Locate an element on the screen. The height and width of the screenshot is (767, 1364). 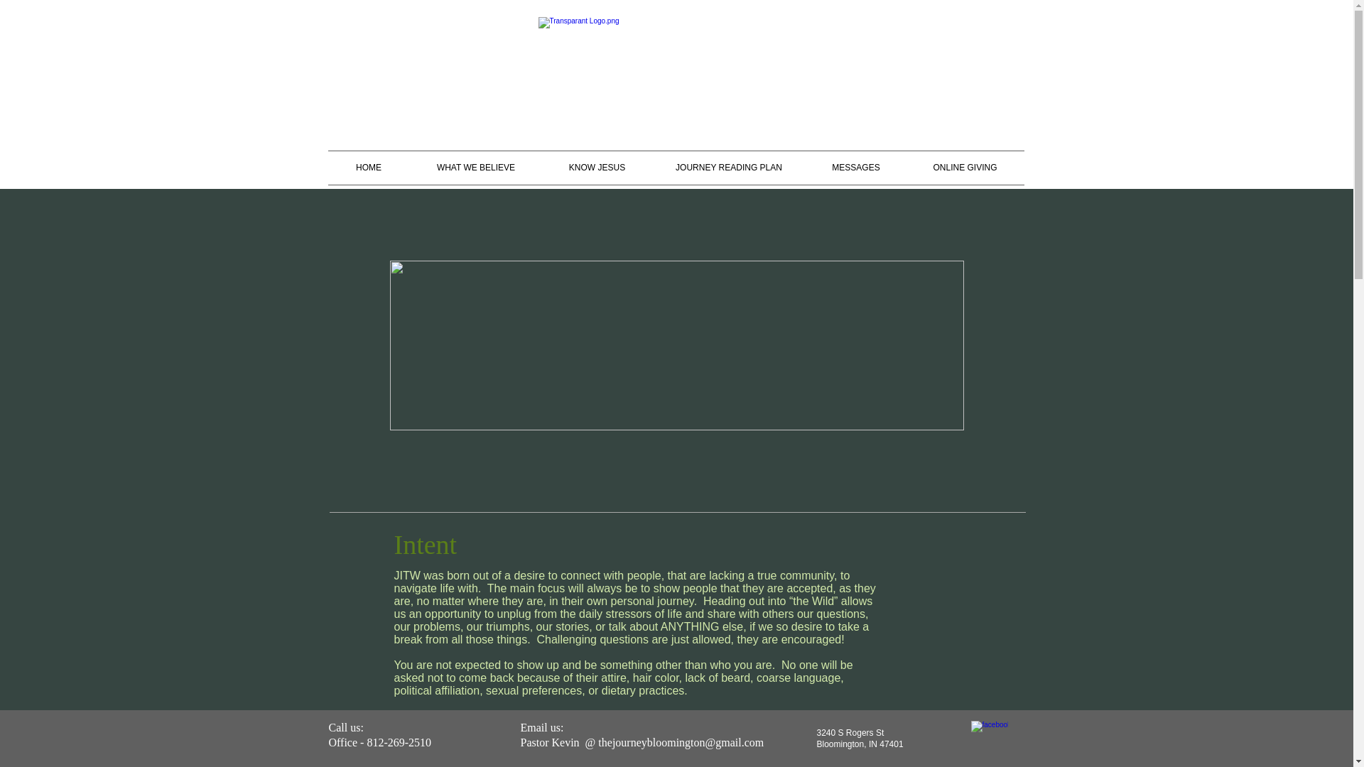
KNOW JESUS is located at coordinates (597, 168).